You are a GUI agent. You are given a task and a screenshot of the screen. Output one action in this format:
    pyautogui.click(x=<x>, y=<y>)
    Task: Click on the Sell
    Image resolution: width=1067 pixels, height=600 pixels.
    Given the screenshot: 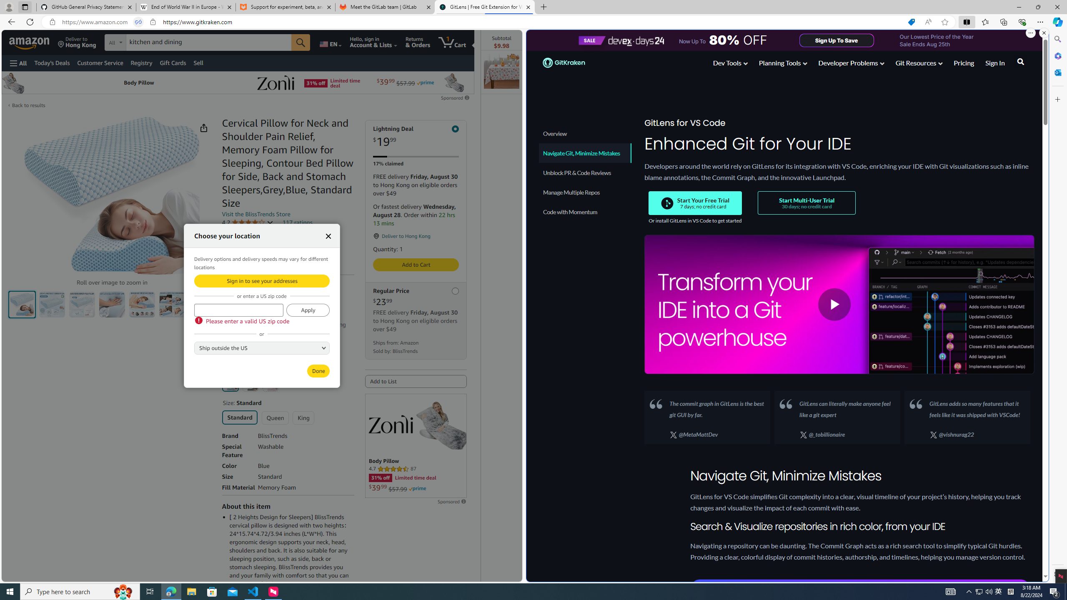 What is the action you would take?
    pyautogui.click(x=198, y=62)
    